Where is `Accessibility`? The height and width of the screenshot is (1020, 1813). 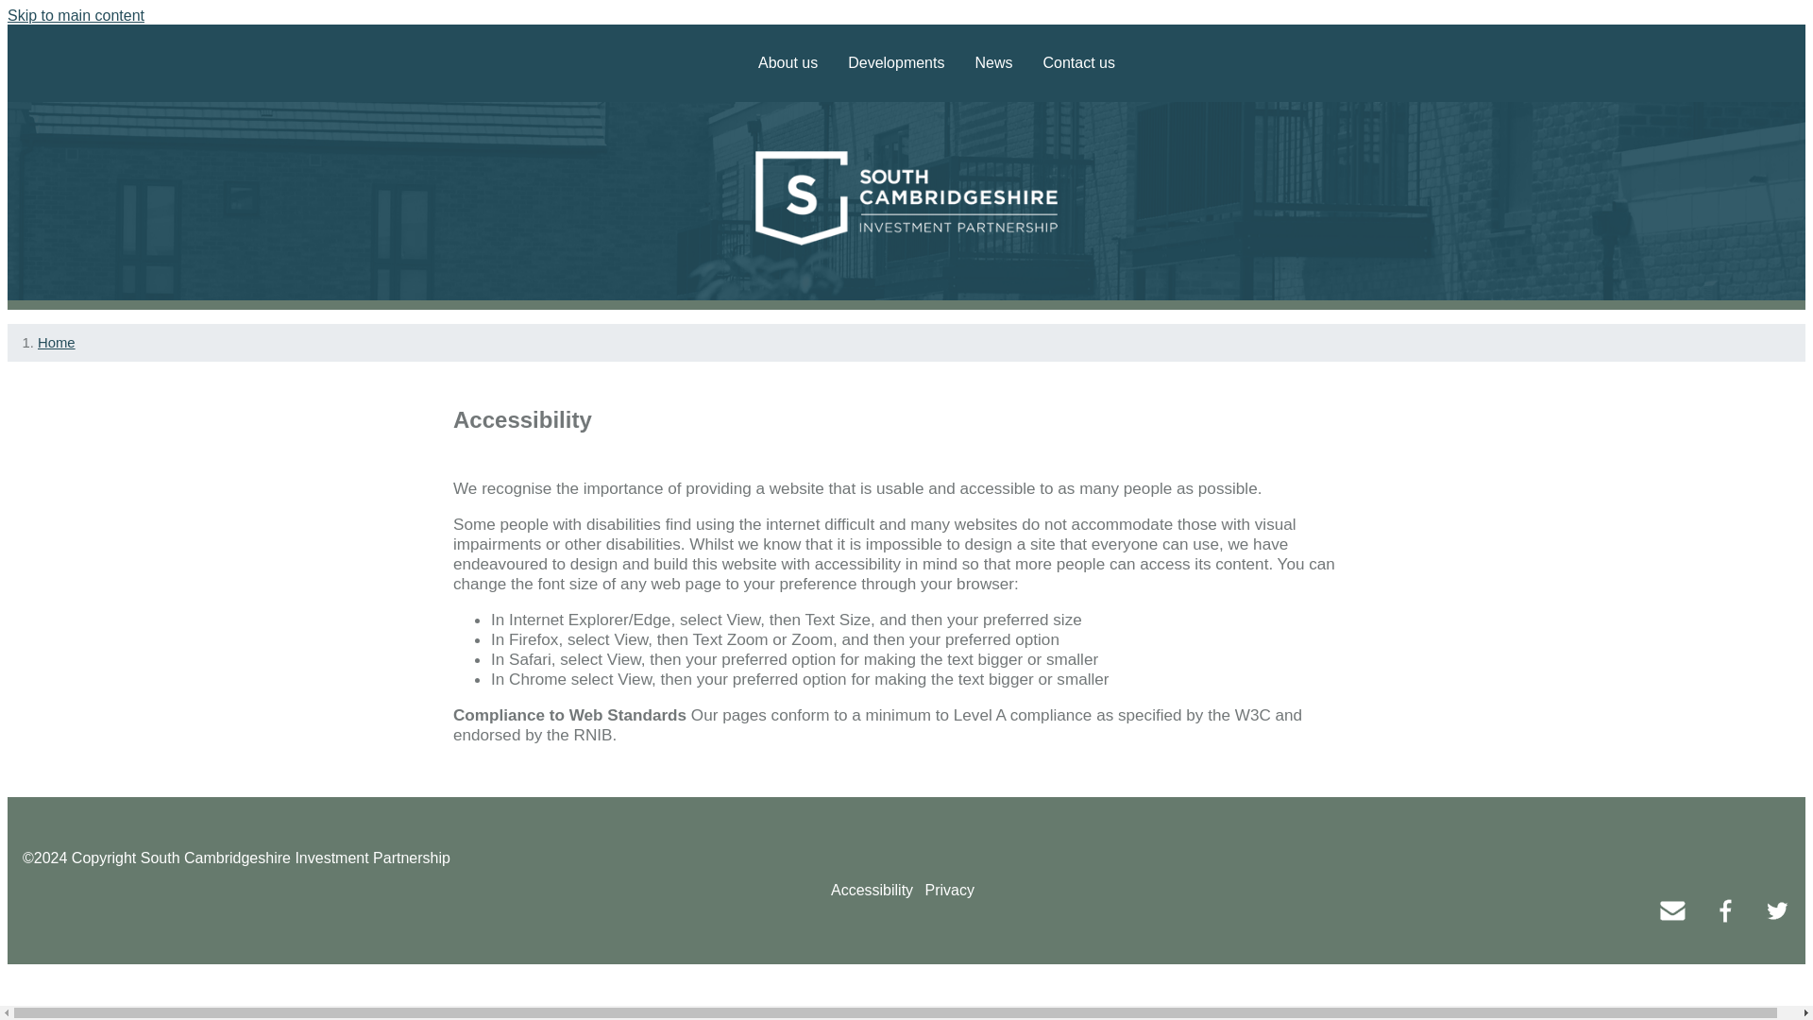
Accessibility is located at coordinates (875, 890).